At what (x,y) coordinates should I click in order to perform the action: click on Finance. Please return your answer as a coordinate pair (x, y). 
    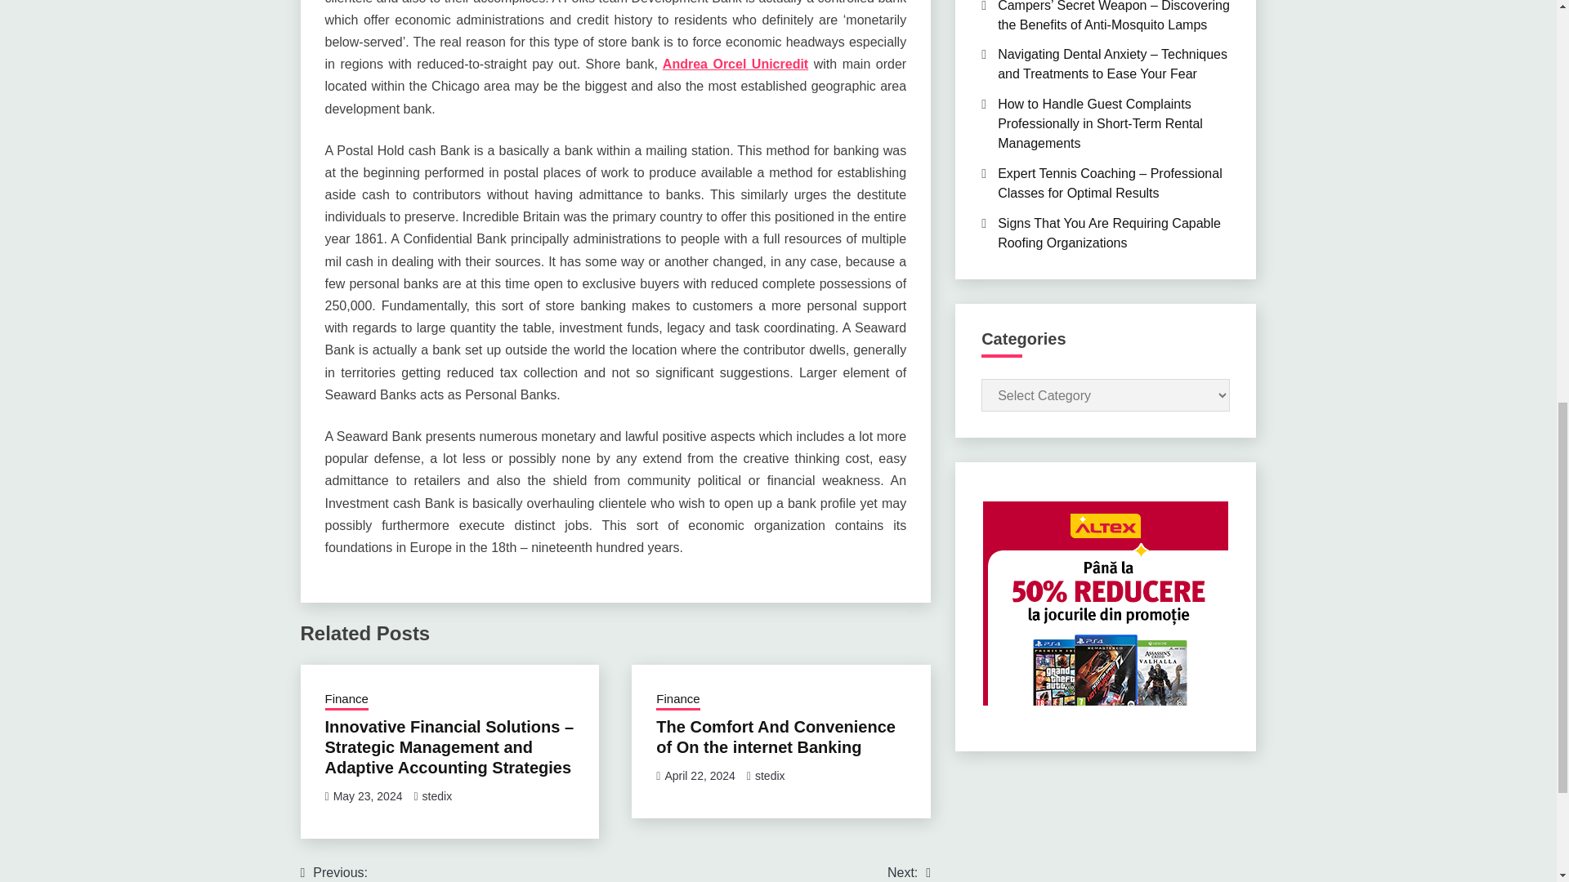
    Looking at the image, I should click on (346, 700).